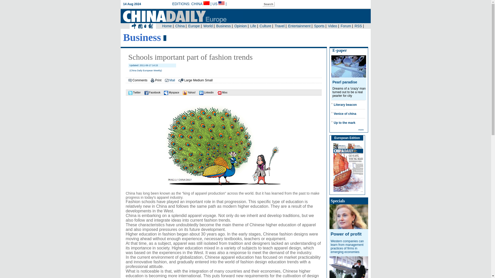 The image size is (495, 278). Describe the element at coordinates (188, 93) in the screenshot. I see `Yahoo!` at that location.